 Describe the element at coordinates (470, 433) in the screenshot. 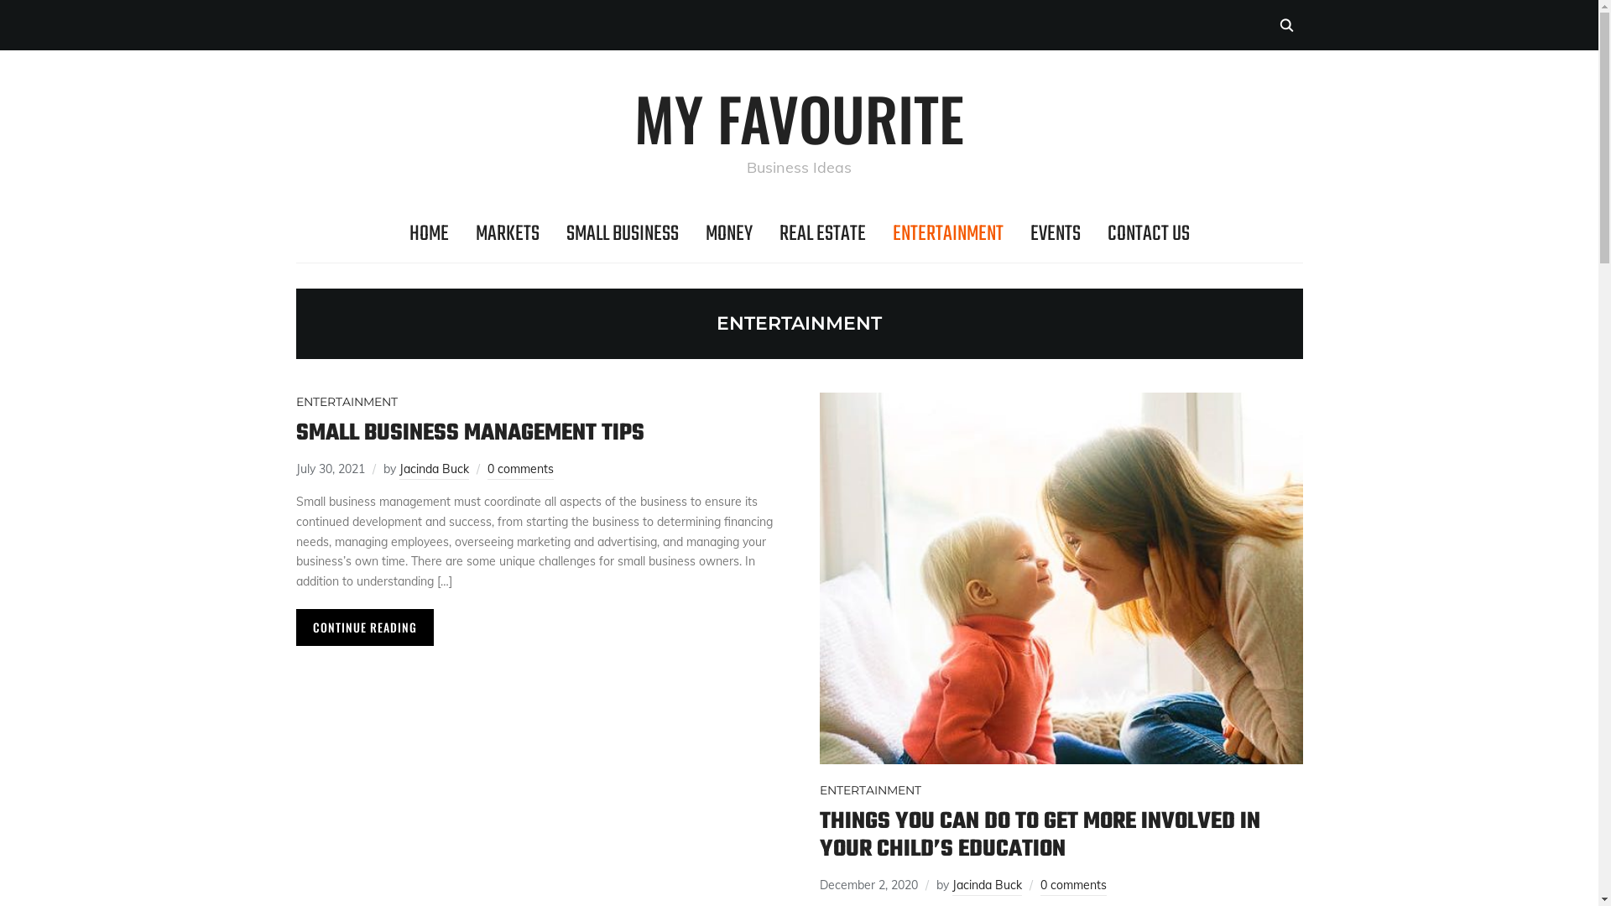

I see `SMALL BUSINESS MANAGEMENT TIPS` at that location.